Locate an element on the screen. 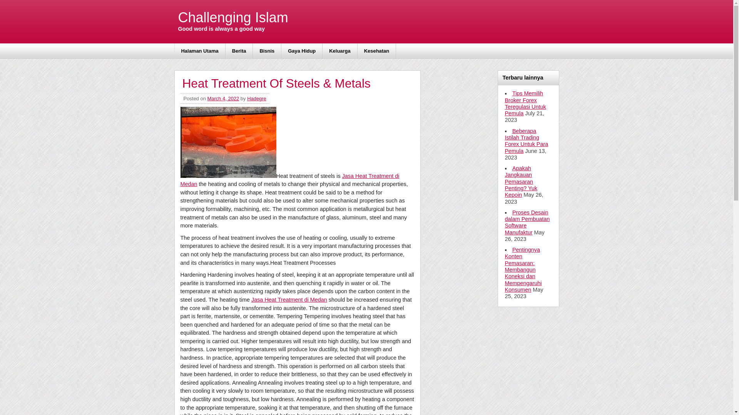 The width and height of the screenshot is (739, 415). Gaya Hidup is located at coordinates (302, 51).